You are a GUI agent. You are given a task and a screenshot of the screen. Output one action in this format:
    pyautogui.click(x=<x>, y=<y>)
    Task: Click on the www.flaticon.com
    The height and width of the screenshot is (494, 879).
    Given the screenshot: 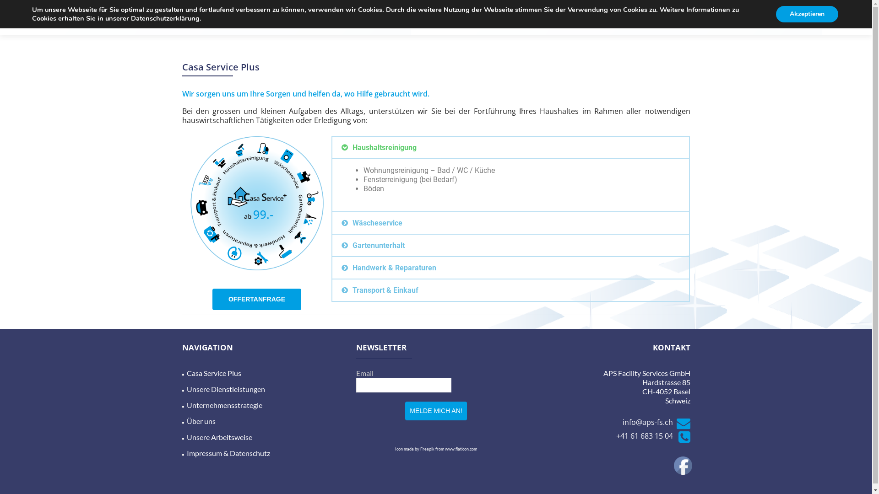 What is the action you would take?
    pyautogui.click(x=461, y=449)
    